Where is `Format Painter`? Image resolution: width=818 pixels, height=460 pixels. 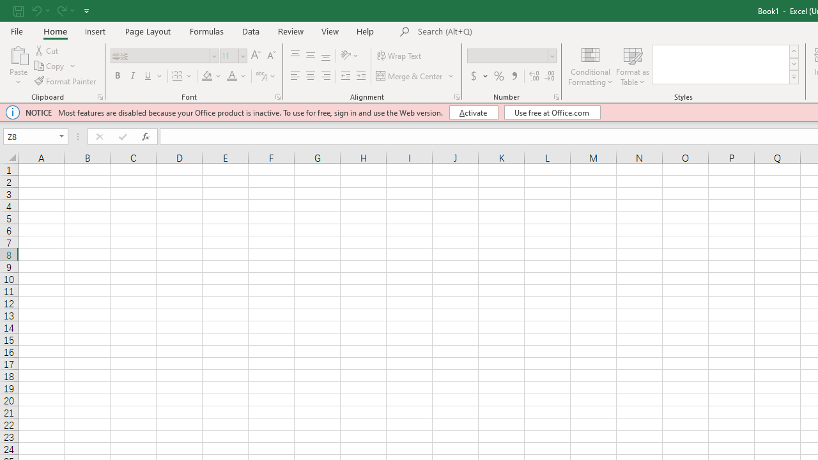
Format Painter is located at coordinates (66, 80).